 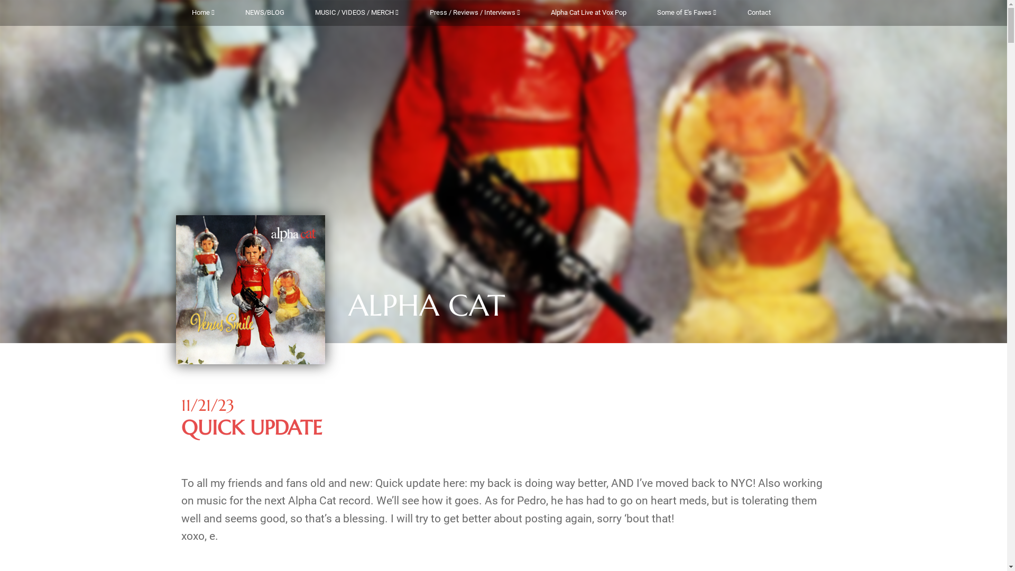 What do you see at coordinates (357, 13) in the screenshot?
I see `MUSIC / VIDEOS / MERCH` at bounding box center [357, 13].